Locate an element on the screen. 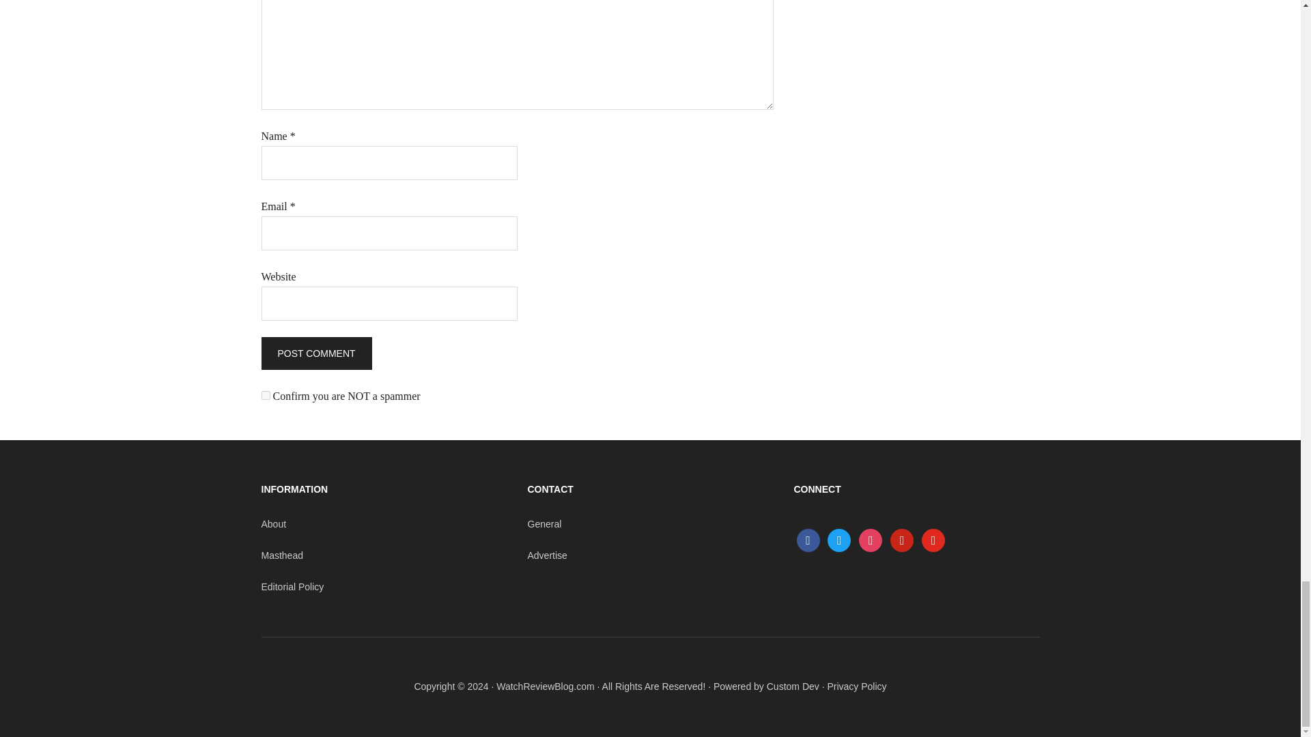 This screenshot has width=1311, height=737. Twitter is located at coordinates (838, 540).